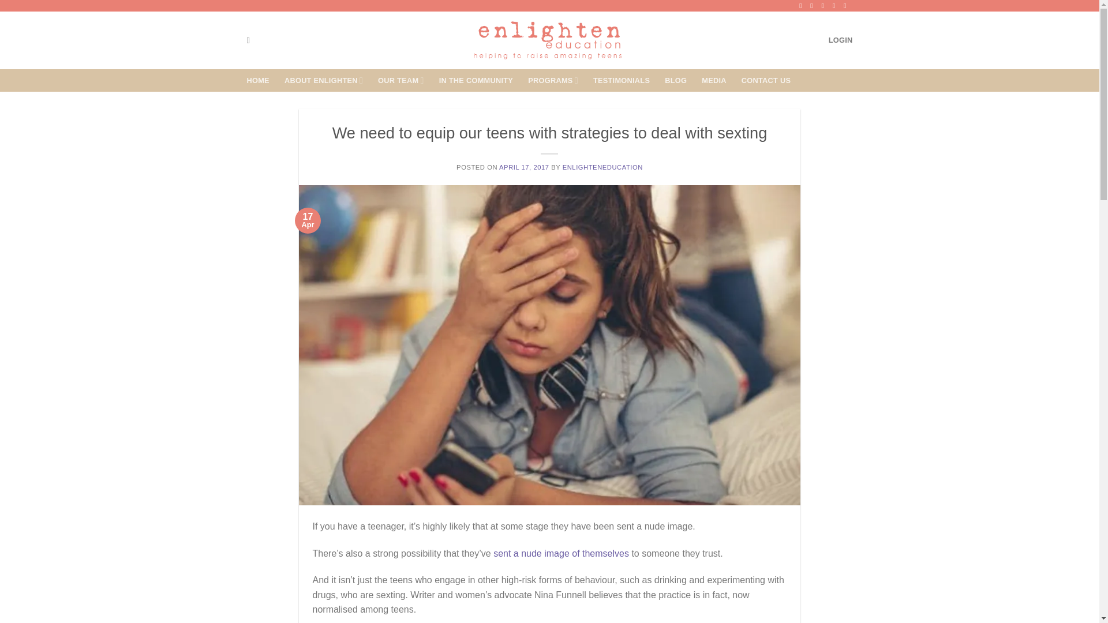  I want to click on PROGRAMS, so click(553, 80).